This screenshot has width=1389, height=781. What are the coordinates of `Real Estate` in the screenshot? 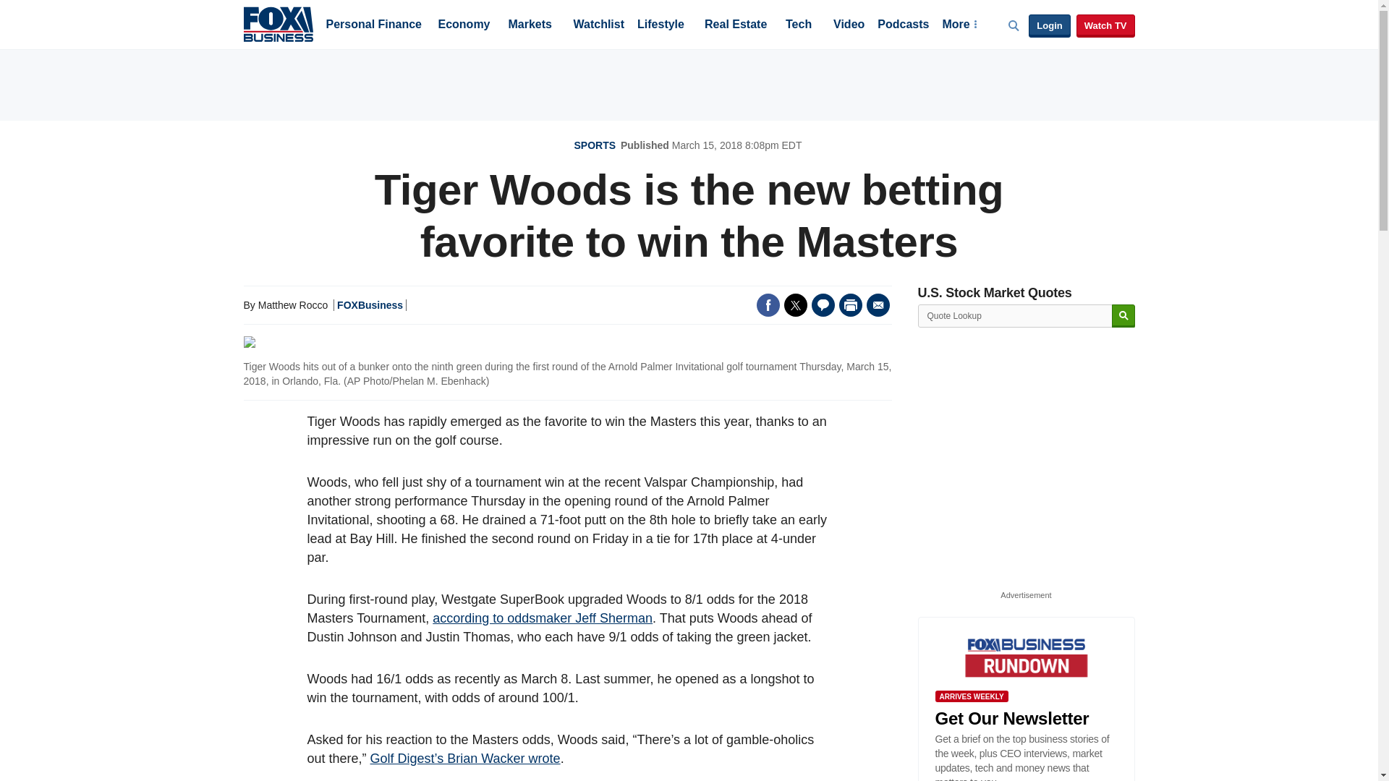 It's located at (735, 25).